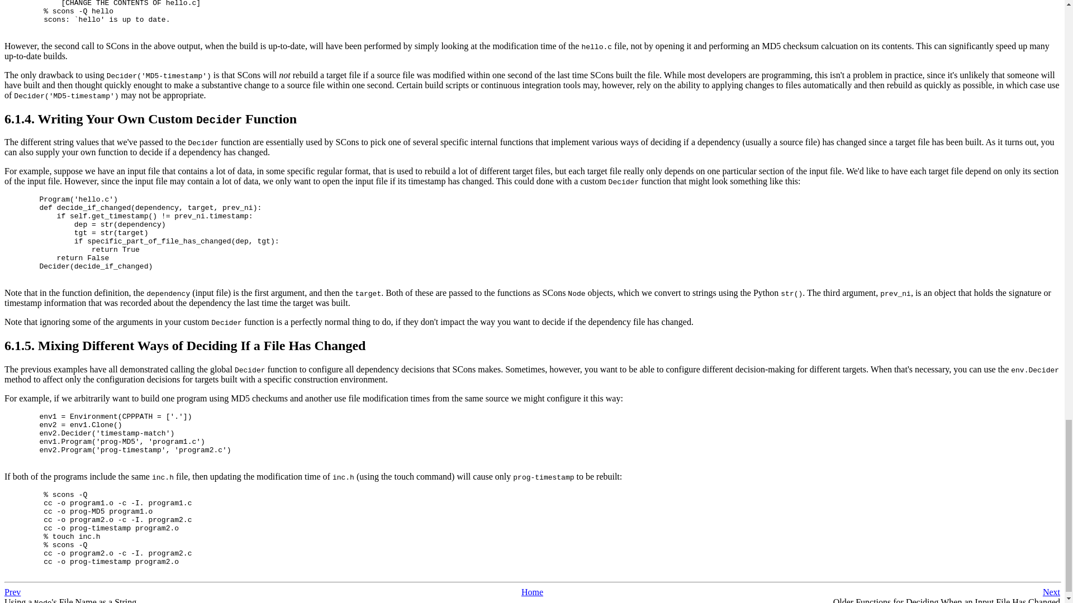 Image resolution: width=1073 pixels, height=603 pixels. What do you see at coordinates (12, 592) in the screenshot?
I see `Prev` at bounding box center [12, 592].